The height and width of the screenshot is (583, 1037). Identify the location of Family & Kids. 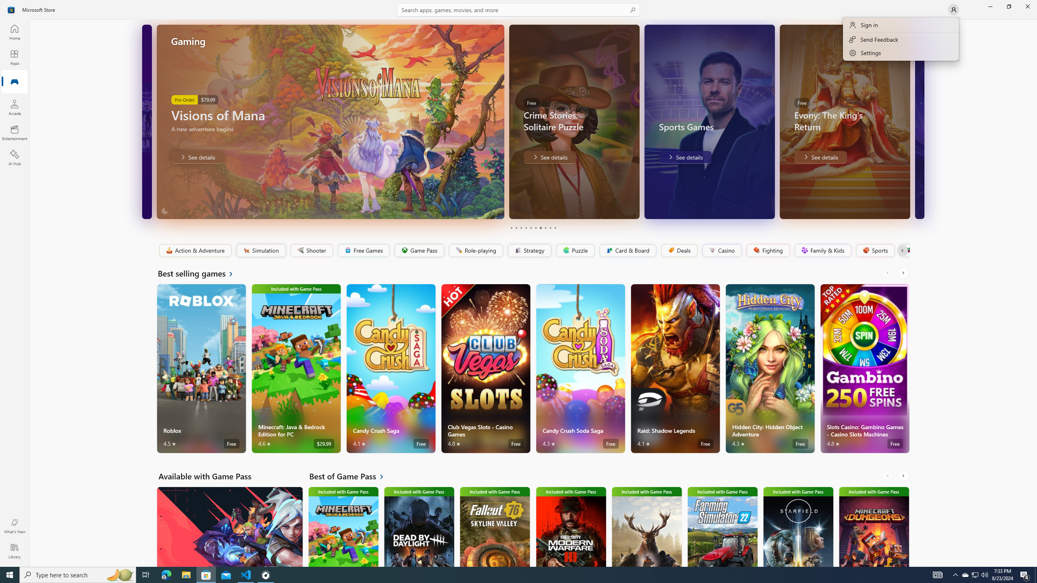
(822, 251).